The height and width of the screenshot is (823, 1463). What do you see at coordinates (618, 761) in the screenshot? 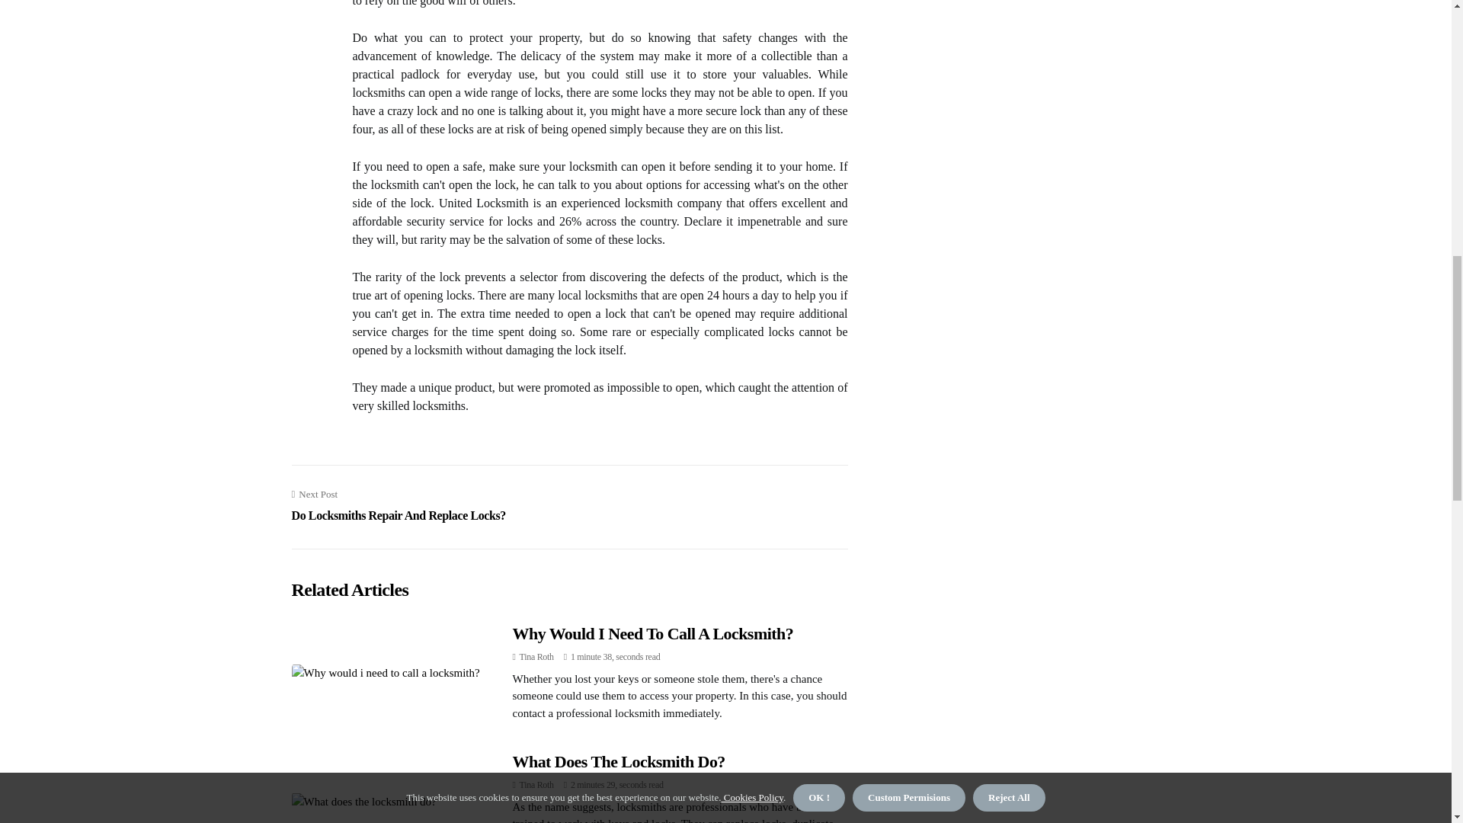
I see `Posts by Tina Roth` at bounding box center [618, 761].